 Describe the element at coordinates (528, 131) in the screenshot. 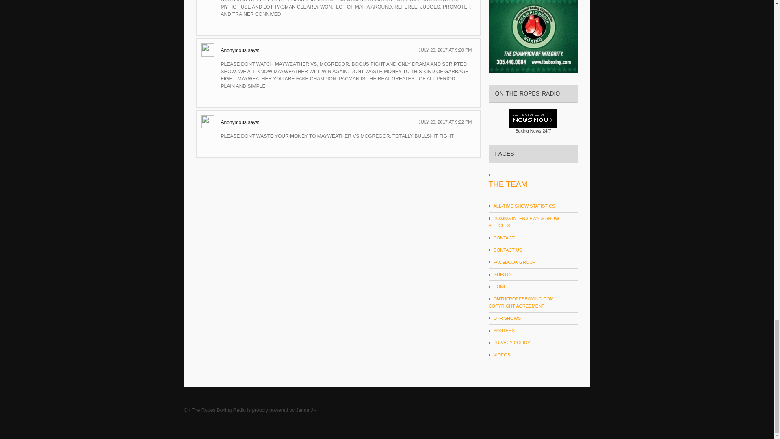

I see `Click here for more Boxing news from NewsNow` at that location.